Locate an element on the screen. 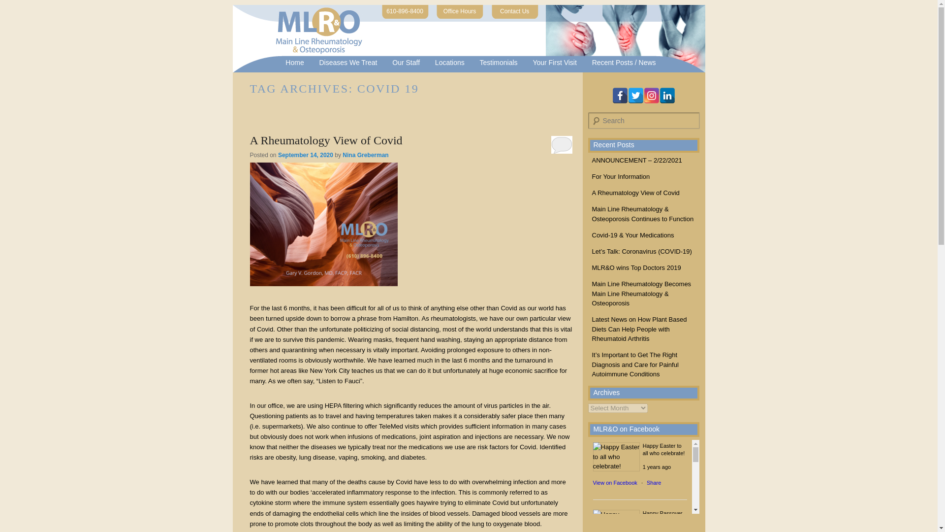  Locations is located at coordinates (449, 63).